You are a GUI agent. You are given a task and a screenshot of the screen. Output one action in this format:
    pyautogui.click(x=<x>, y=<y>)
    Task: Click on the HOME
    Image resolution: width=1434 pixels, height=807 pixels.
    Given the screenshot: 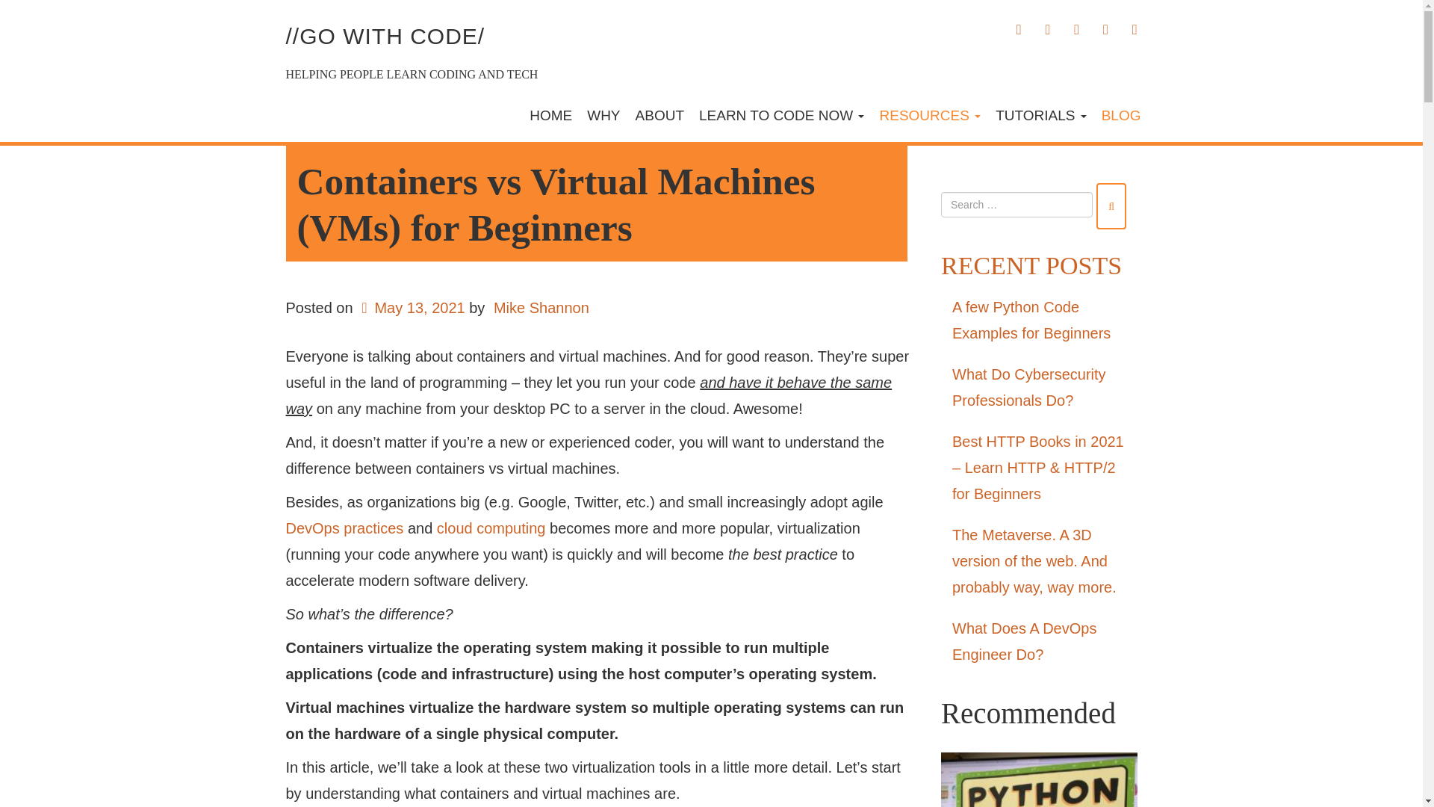 What is the action you would take?
    pyautogui.click(x=550, y=115)
    